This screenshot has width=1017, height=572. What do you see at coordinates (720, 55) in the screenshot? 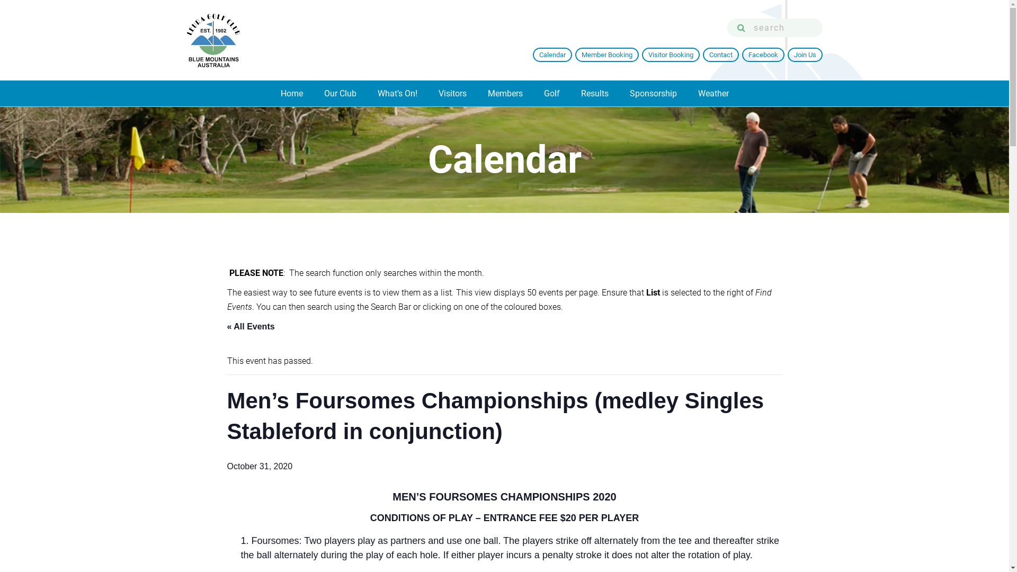
I see `Contact` at bounding box center [720, 55].